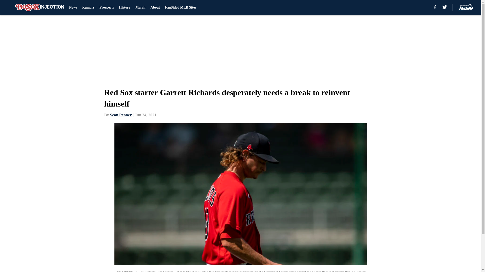  What do you see at coordinates (88, 8) in the screenshot?
I see `Rumors` at bounding box center [88, 8].